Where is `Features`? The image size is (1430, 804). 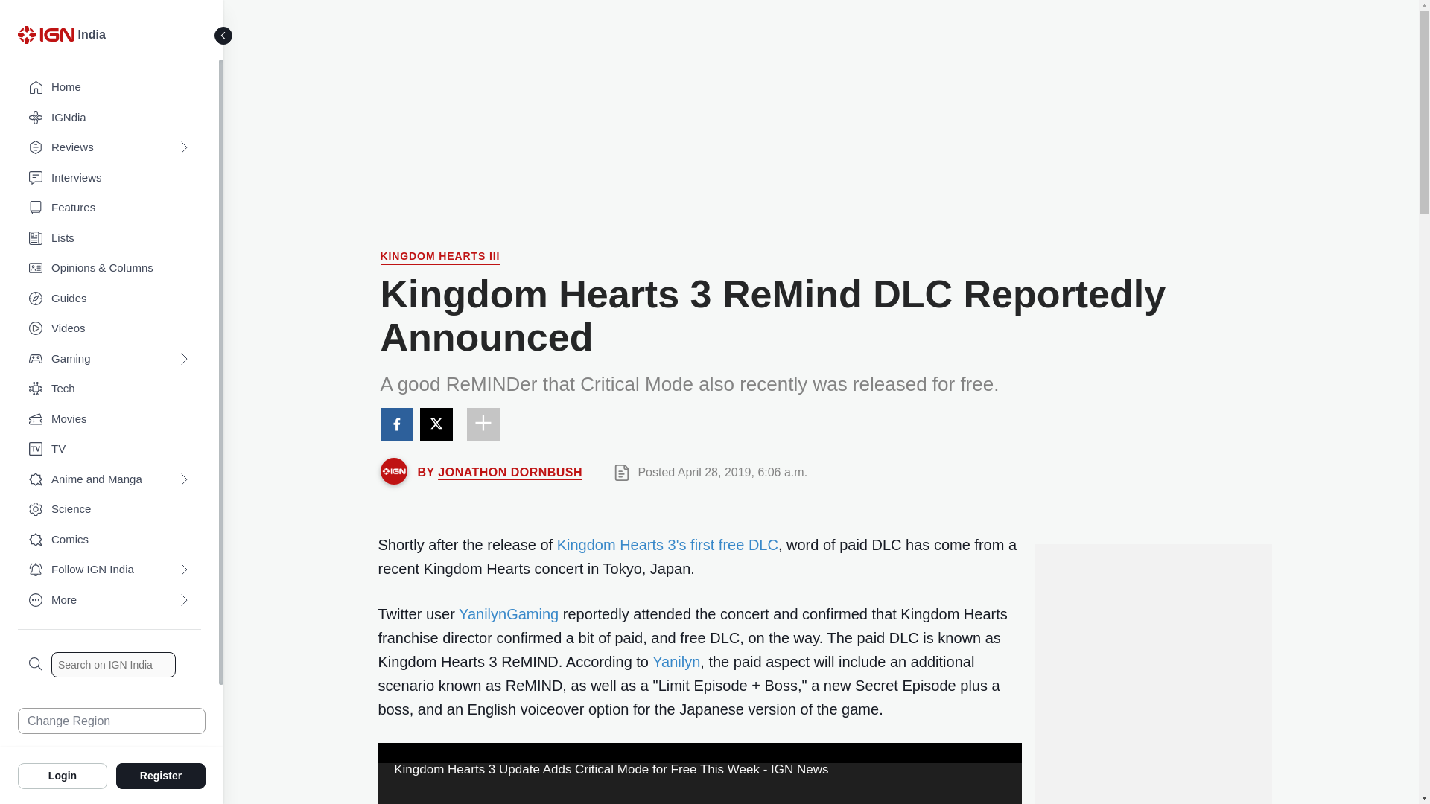
Features is located at coordinates (109, 208).